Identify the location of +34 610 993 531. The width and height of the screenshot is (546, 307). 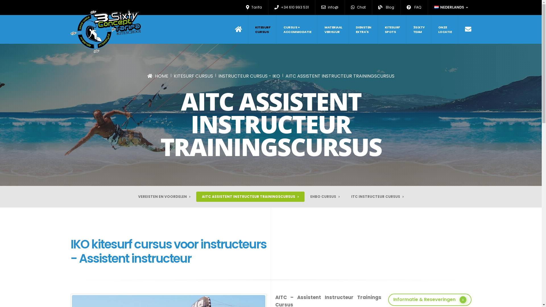
(292, 7).